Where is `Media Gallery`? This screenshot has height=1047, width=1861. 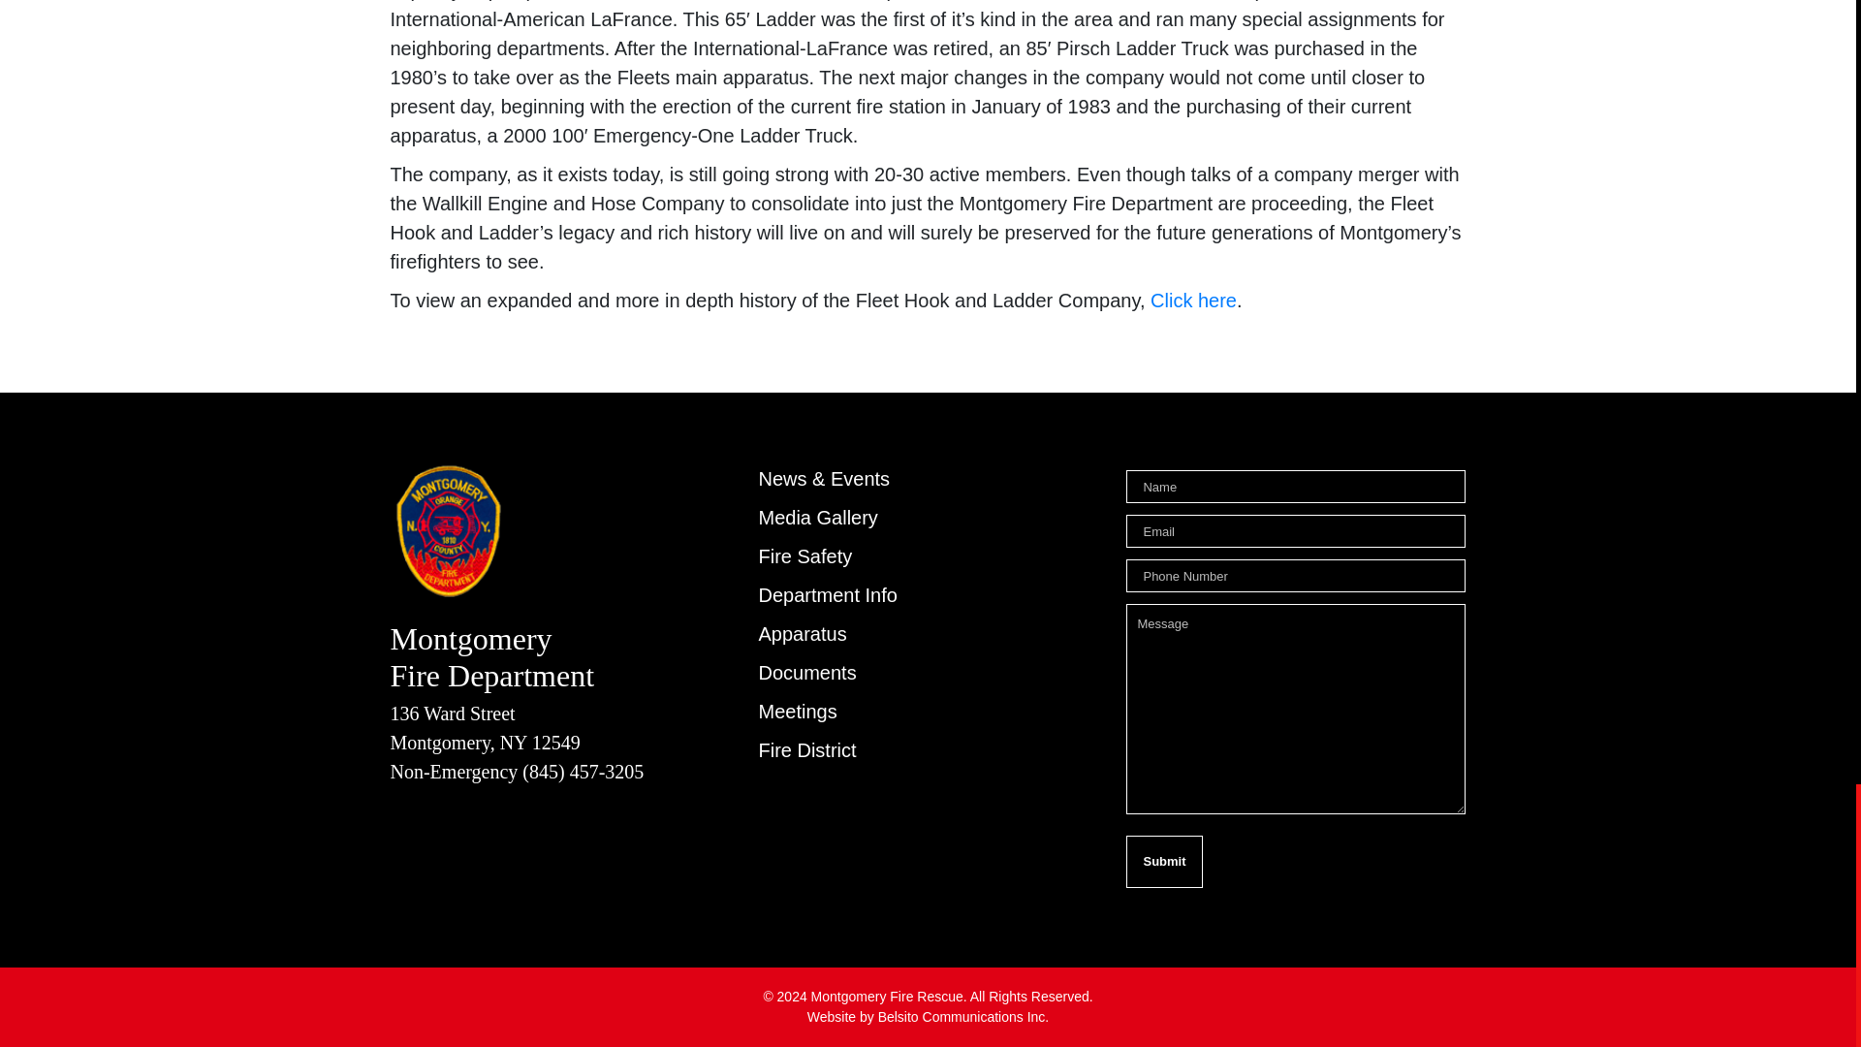 Media Gallery is located at coordinates (816, 518).